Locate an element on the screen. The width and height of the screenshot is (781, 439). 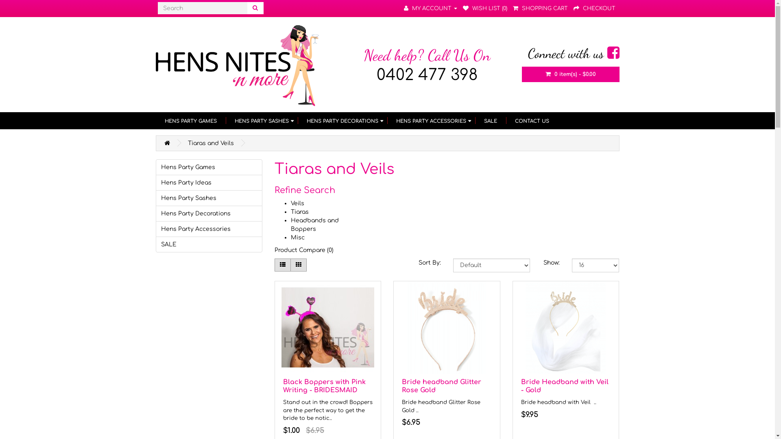
Bride Headband with Veil - Gold is located at coordinates (566, 328).